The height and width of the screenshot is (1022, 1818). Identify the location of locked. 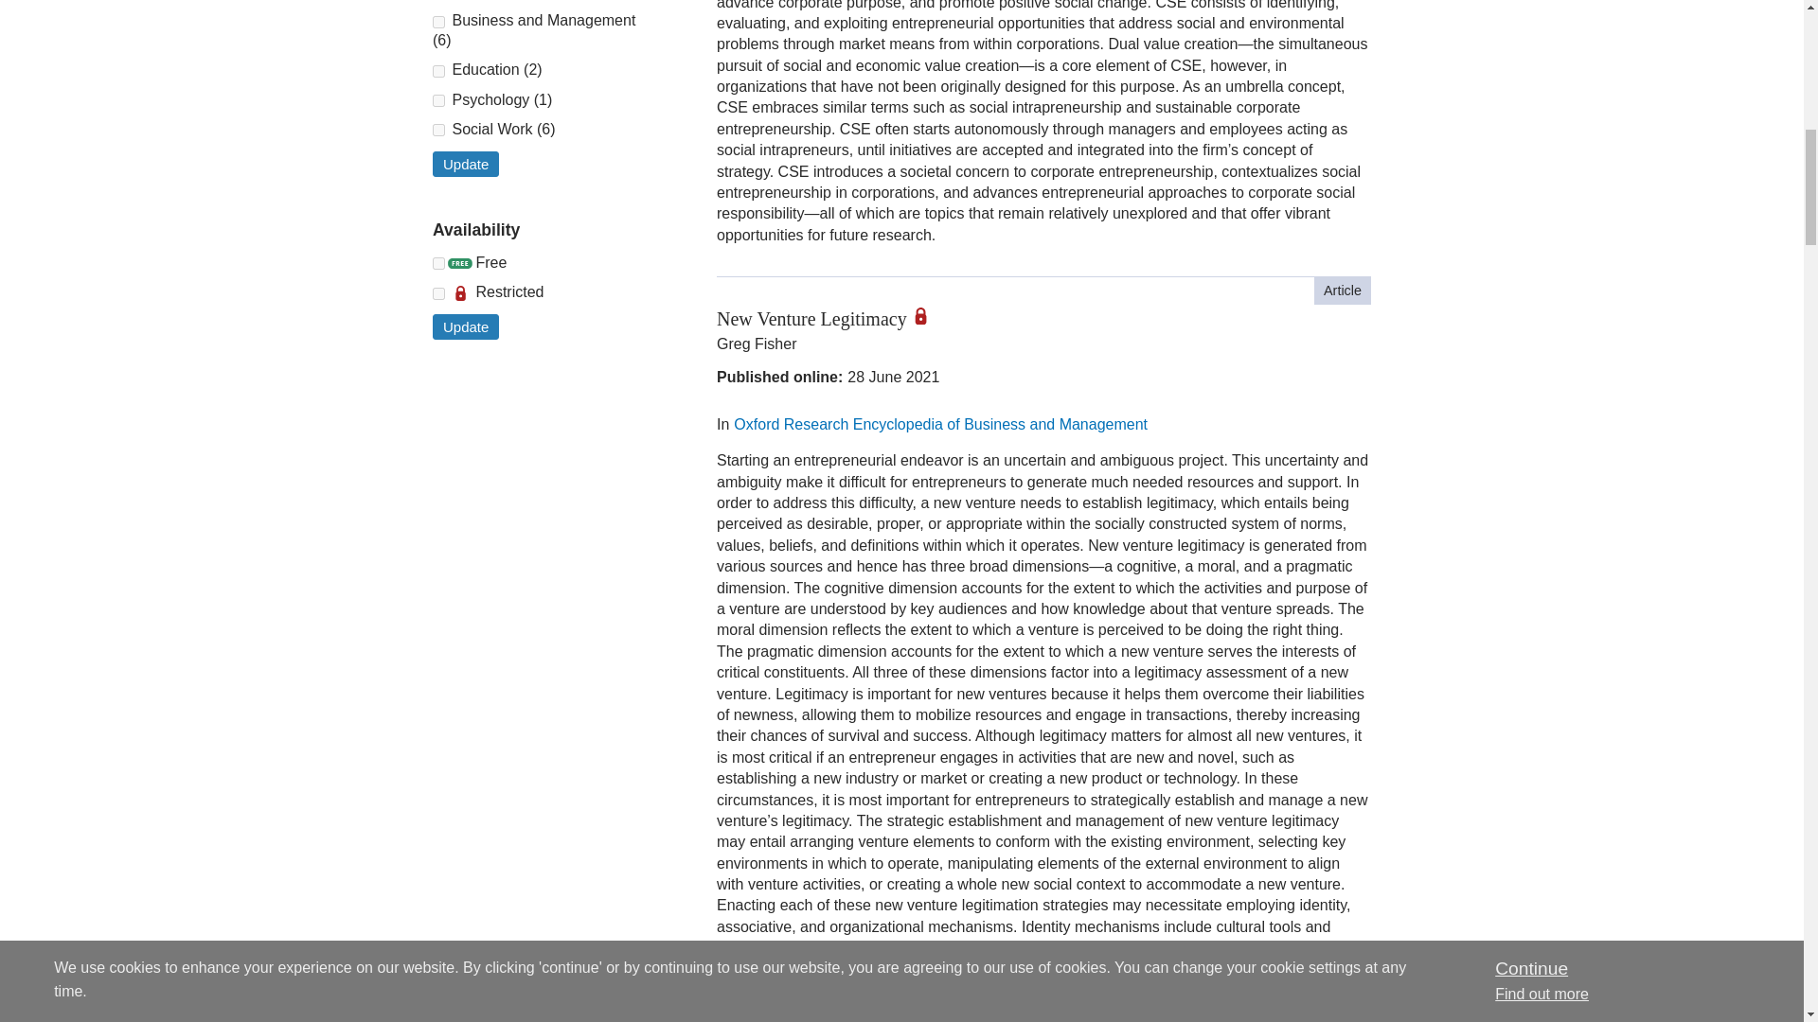
(438, 293).